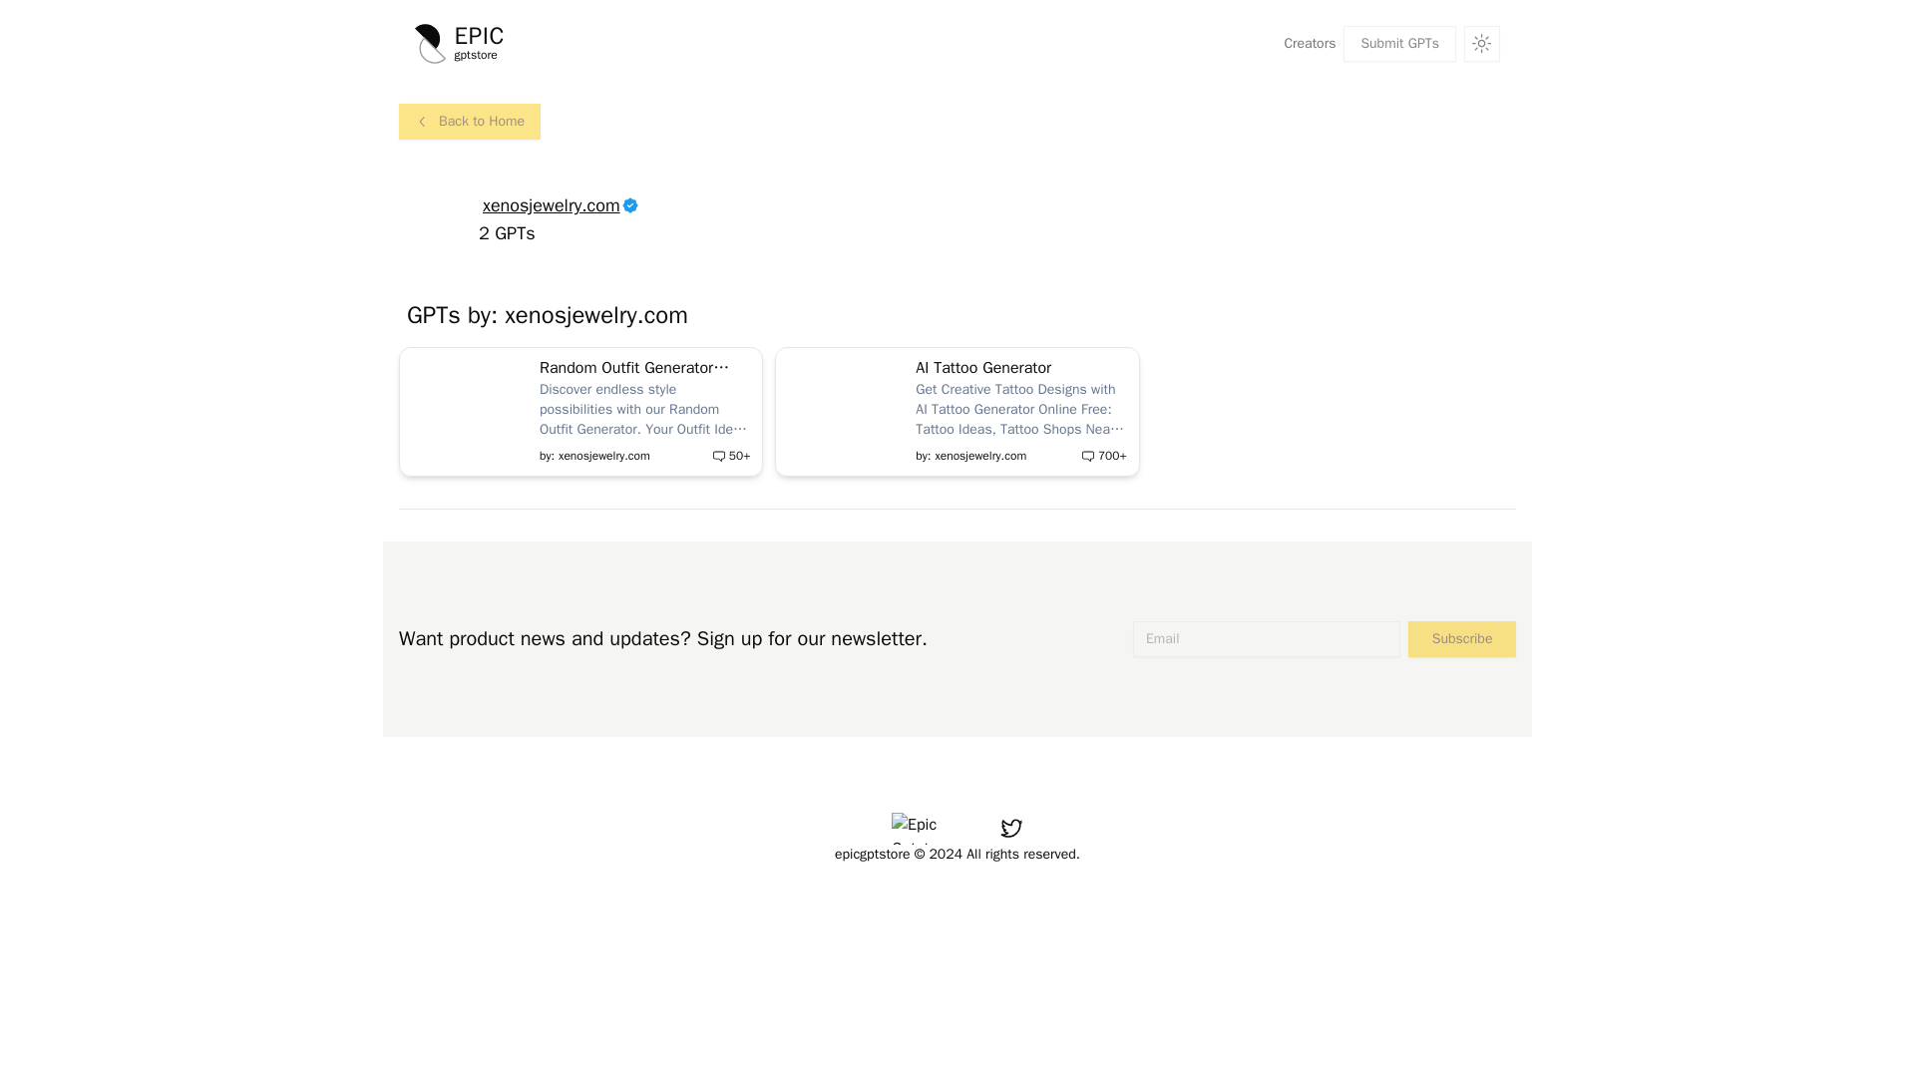 Image resolution: width=1915 pixels, height=1077 pixels. I want to click on xenosjewelry.com, so click(469, 122).